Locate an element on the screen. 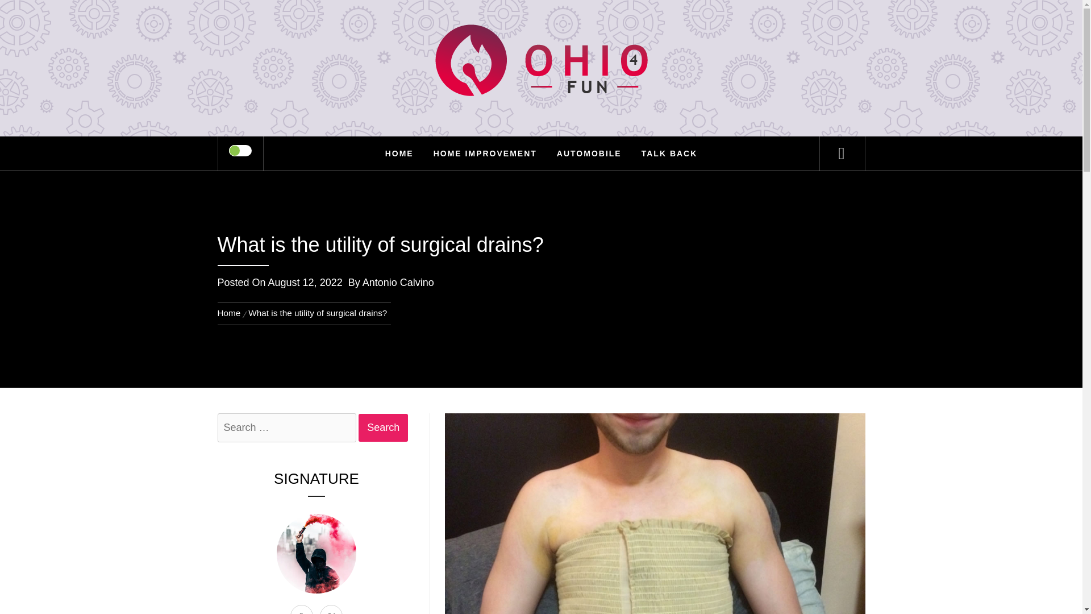 This screenshot has height=614, width=1091. Search is located at coordinates (598, 25).